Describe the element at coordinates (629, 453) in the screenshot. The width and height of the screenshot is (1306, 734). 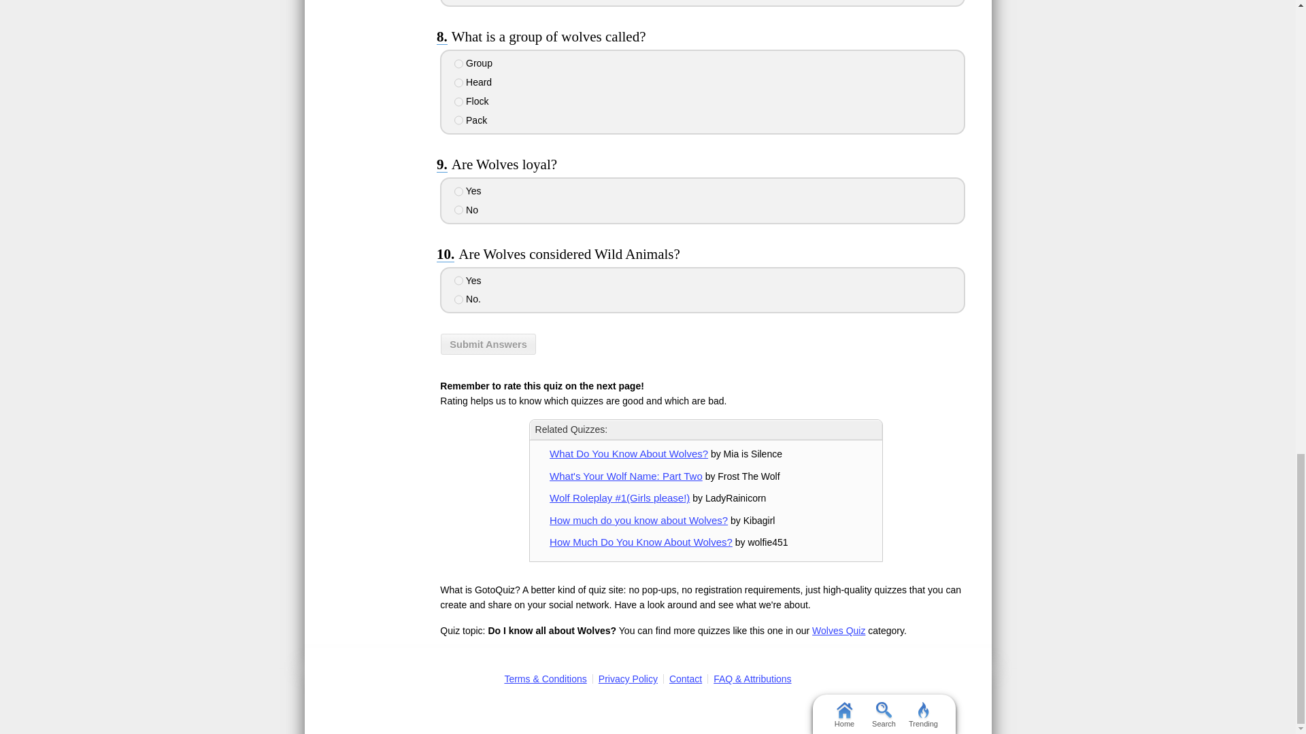
I see `What Do You Know About Wolves?` at that location.